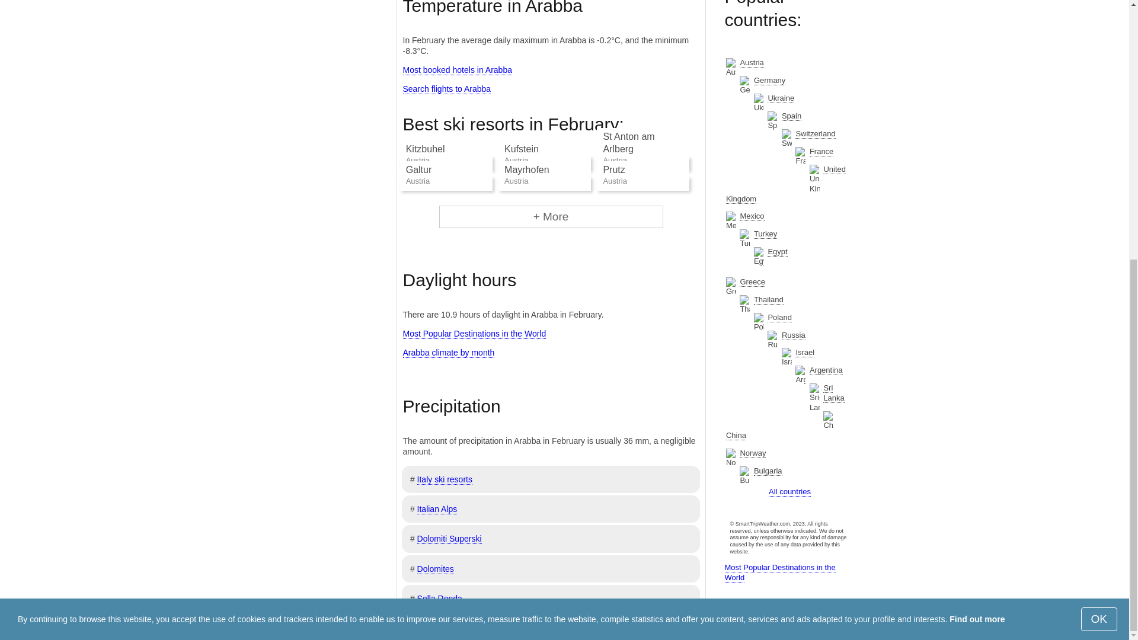 The height and width of the screenshot is (640, 1138). Describe the element at coordinates (821, 152) in the screenshot. I see `France` at that location.